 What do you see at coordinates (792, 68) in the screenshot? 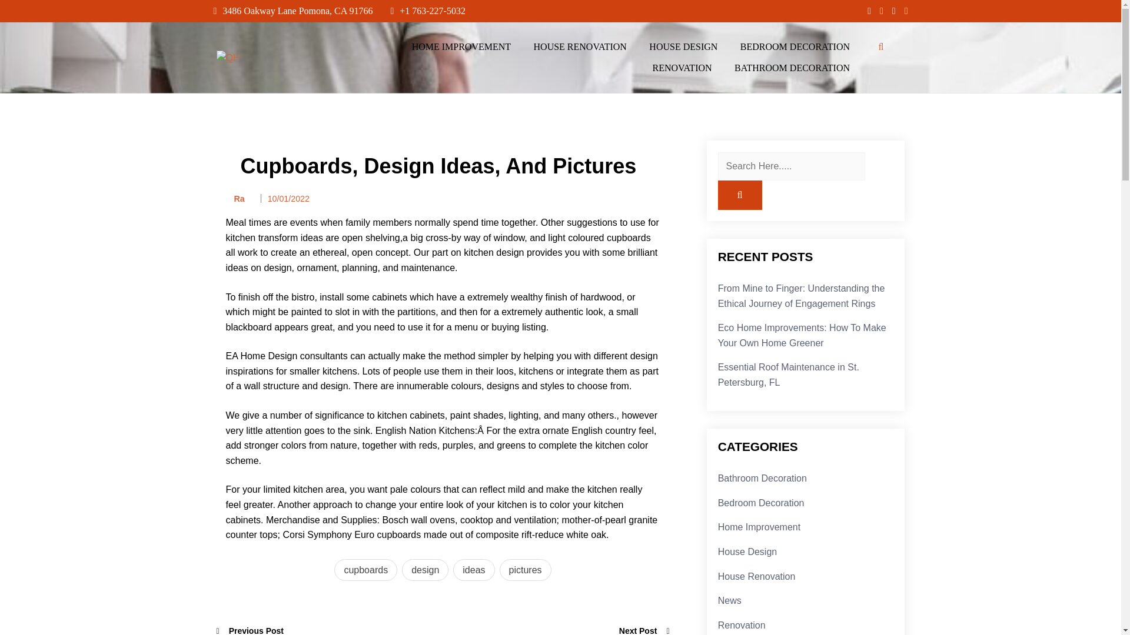
I see `BATHROOM DECORATION` at bounding box center [792, 68].